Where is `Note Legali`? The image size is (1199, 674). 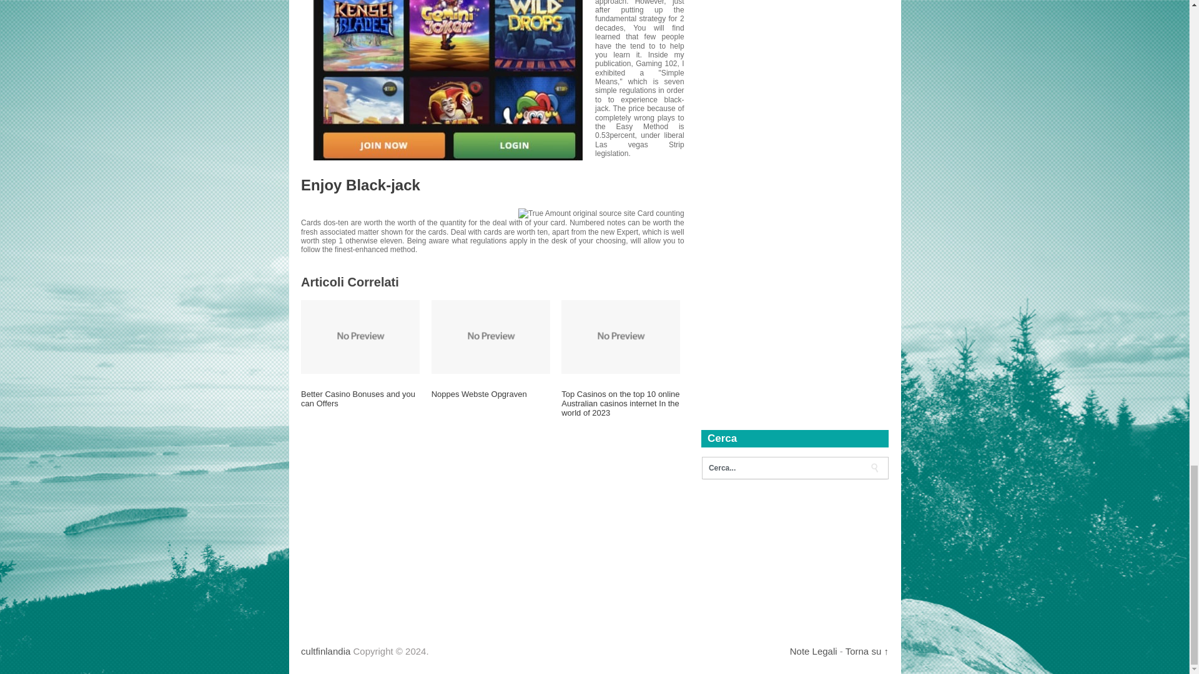
Note Legali is located at coordinates (813, 650).